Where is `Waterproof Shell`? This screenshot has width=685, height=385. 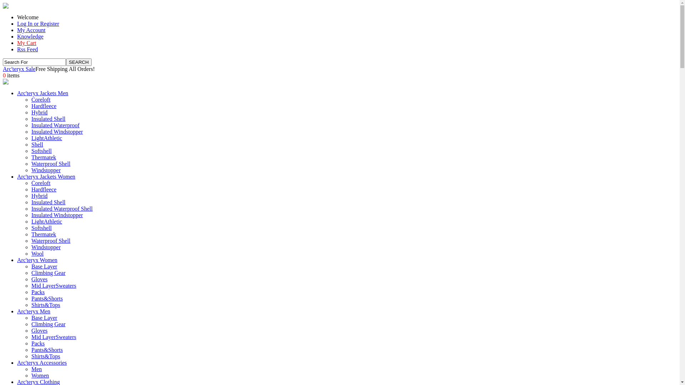 Waterproof Shell is located at coordinates (51, 164).